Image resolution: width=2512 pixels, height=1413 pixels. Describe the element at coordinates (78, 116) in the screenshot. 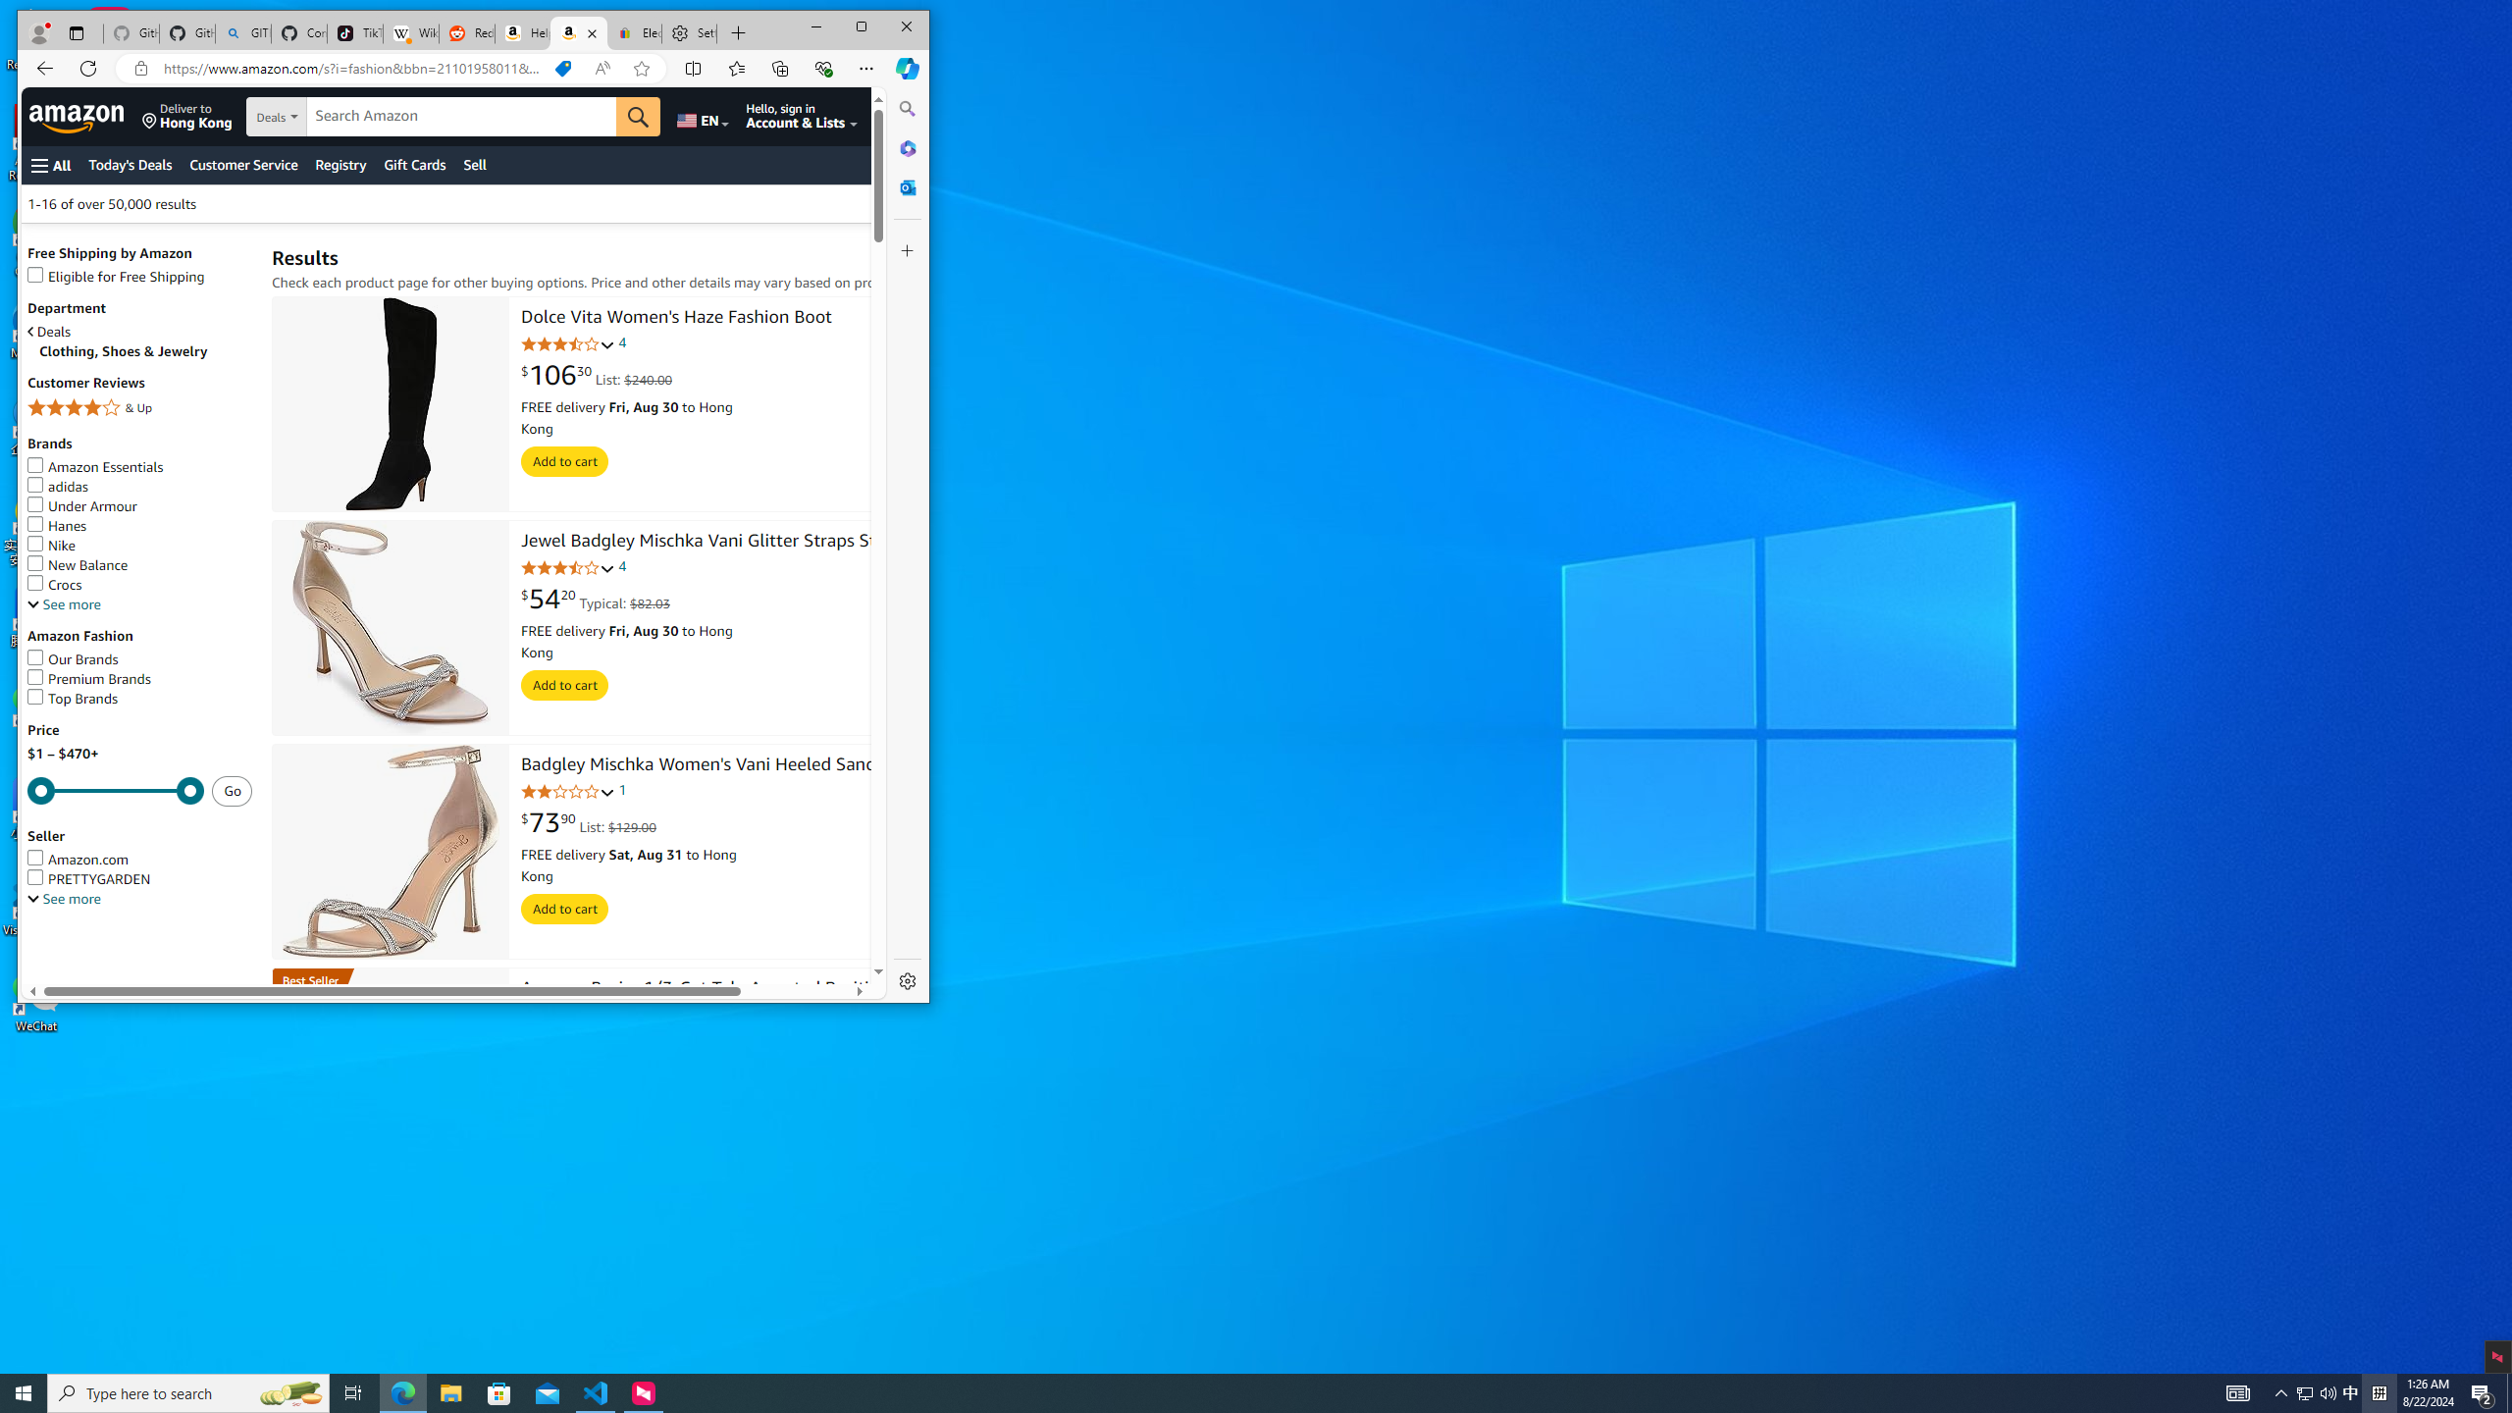

I see `Amazon` at that location.